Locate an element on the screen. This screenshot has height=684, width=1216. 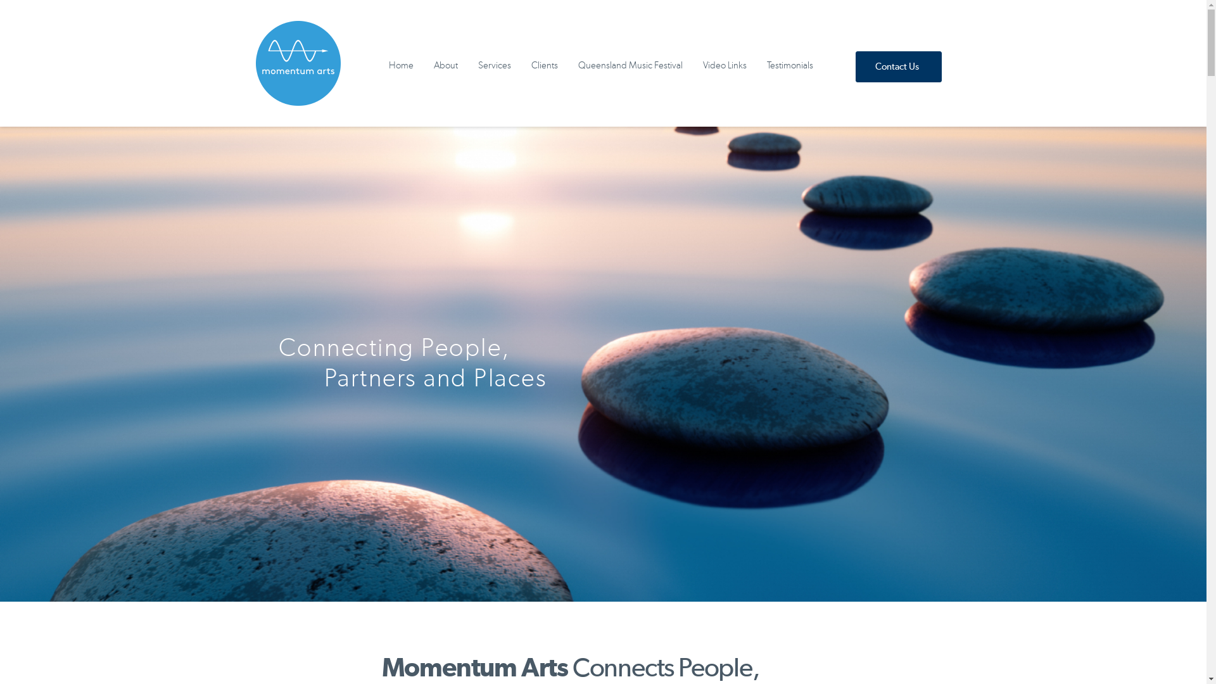
Contact Us is located at coordinates (899, 67).